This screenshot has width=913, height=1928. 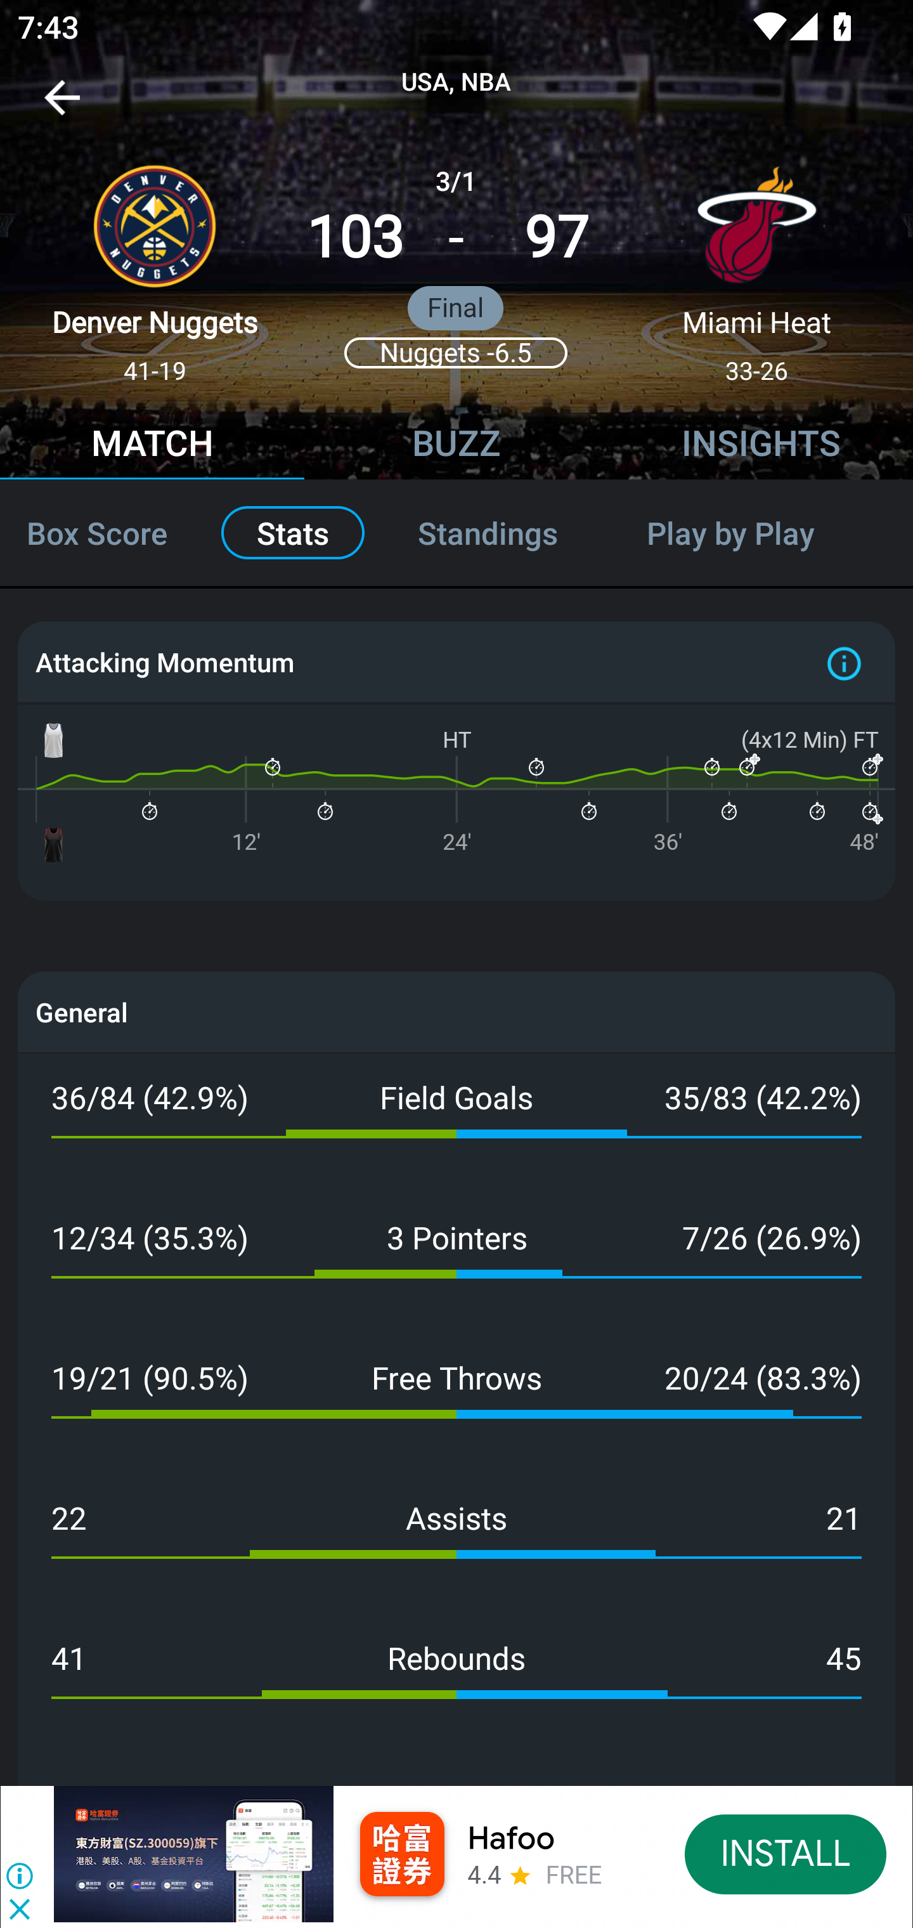 I want to click on 97, so click(x=557, y=237).